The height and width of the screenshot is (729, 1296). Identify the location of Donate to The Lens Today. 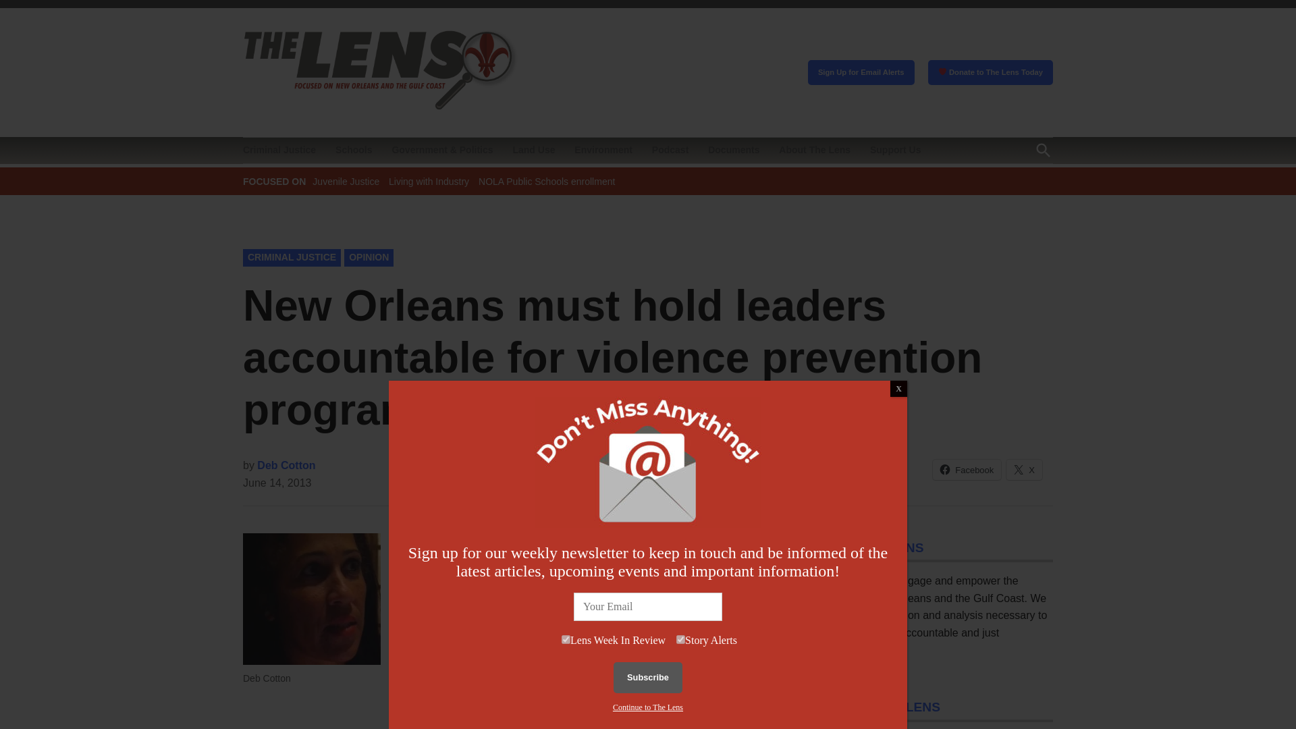
(990, 73).